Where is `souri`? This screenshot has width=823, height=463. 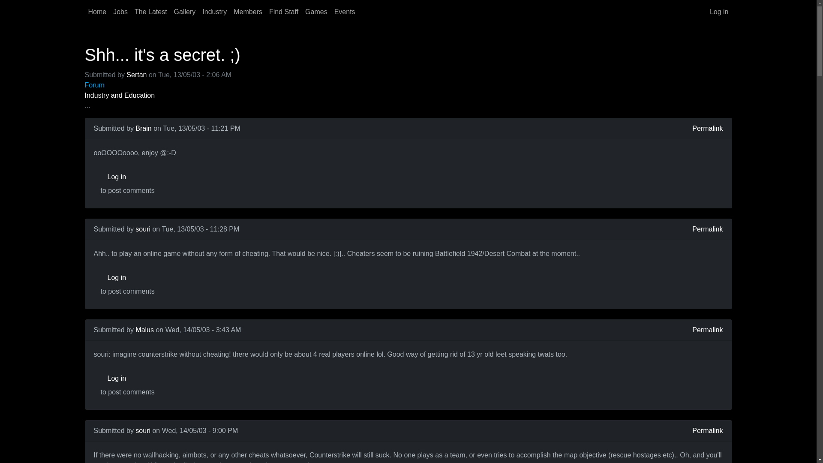
souri is located at coordinates (143, 229).